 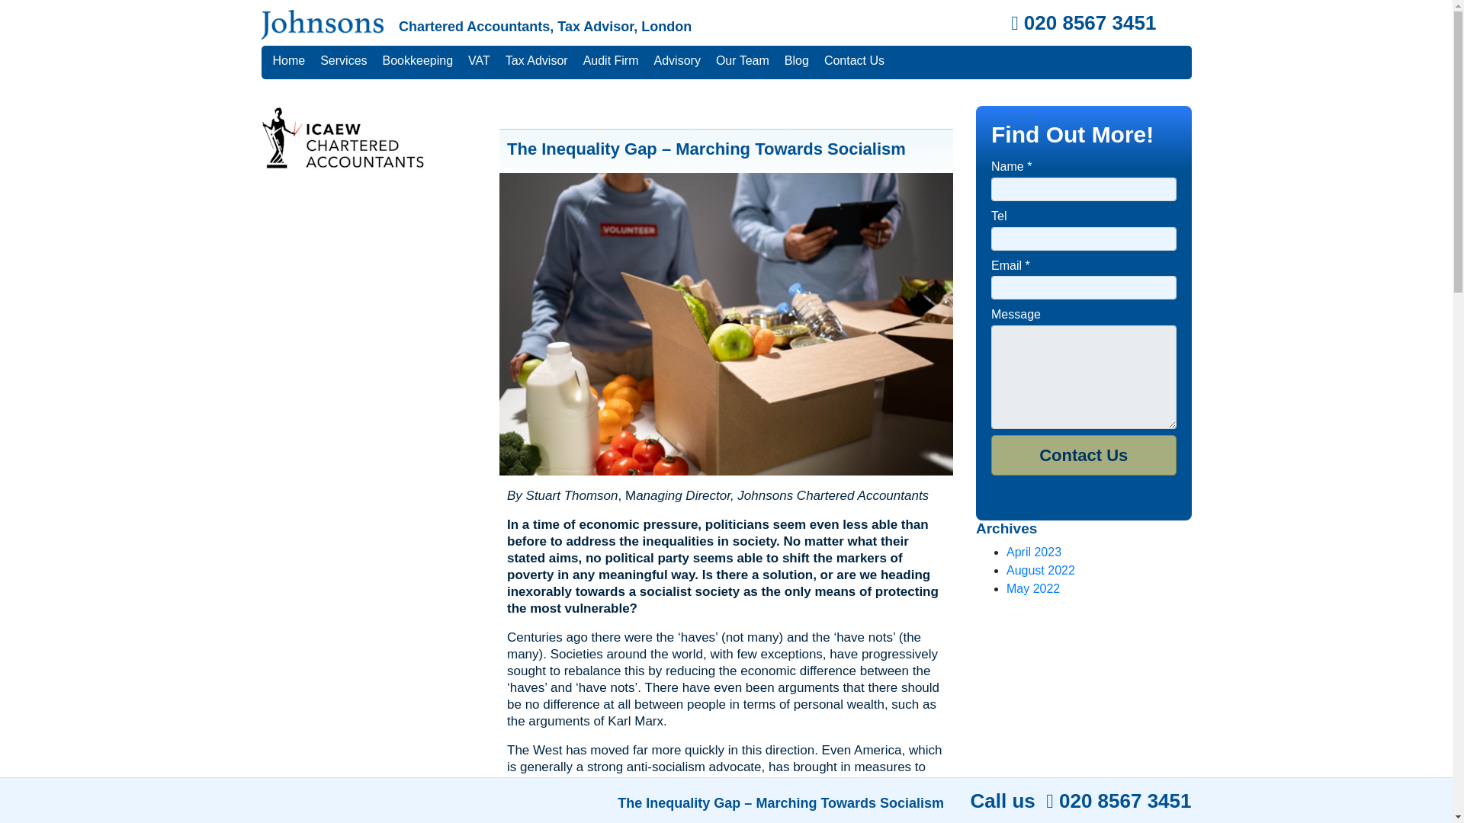 I want to click on Services, so click(x=343, y=61).